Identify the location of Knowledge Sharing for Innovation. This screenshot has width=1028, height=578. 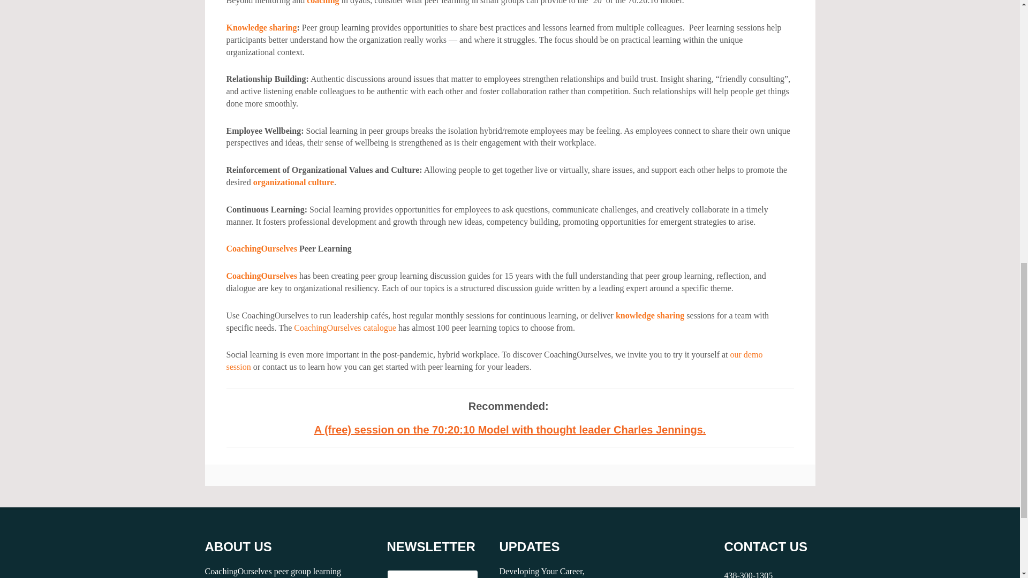
(650, 316).